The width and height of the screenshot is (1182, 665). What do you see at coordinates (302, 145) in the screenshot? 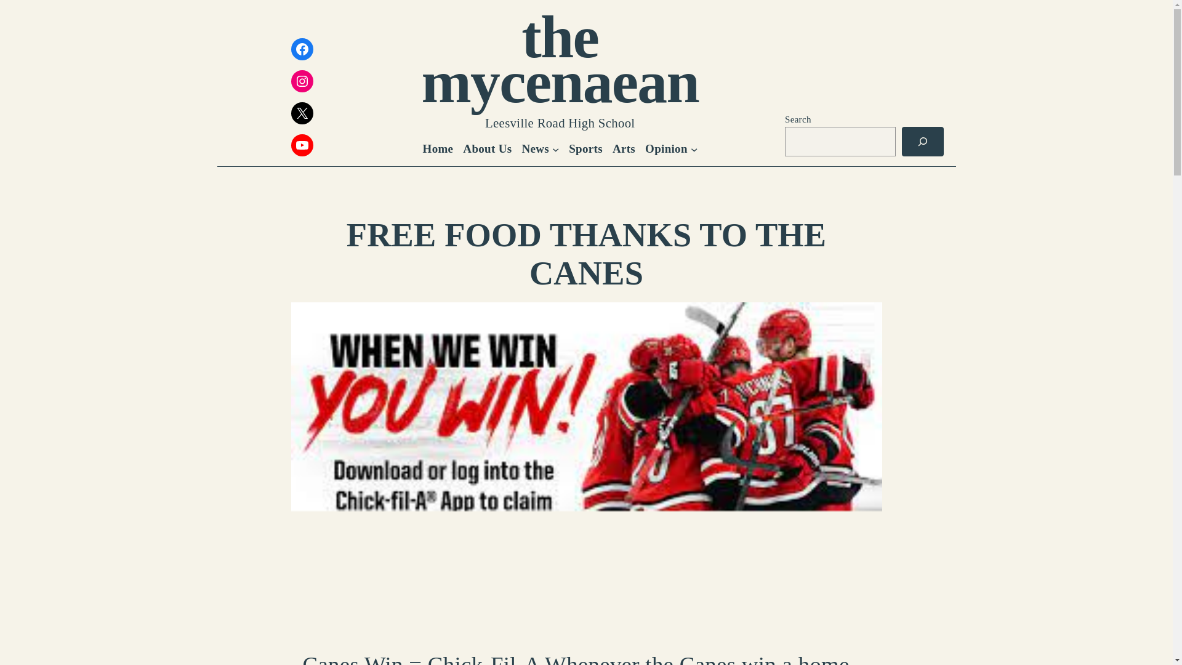
I see `YouTube` at bounding box center [302, 145].